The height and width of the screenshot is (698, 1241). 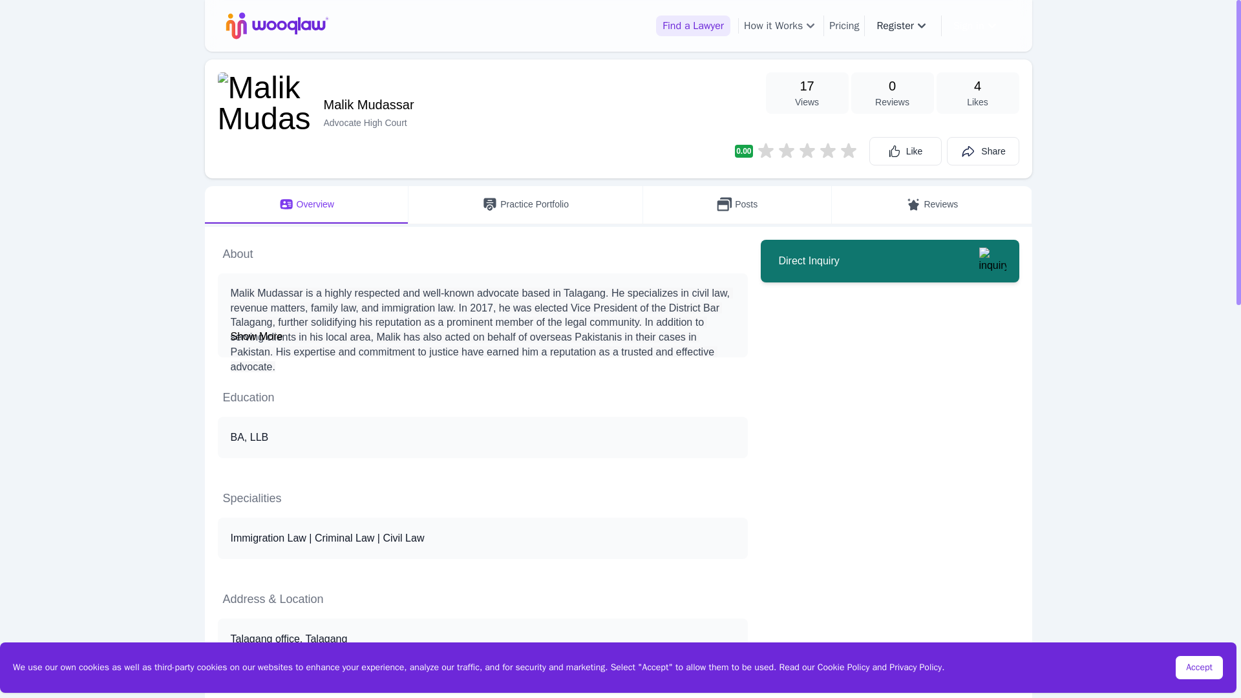 I want to click on Sign in, so click(x=976, y=26).